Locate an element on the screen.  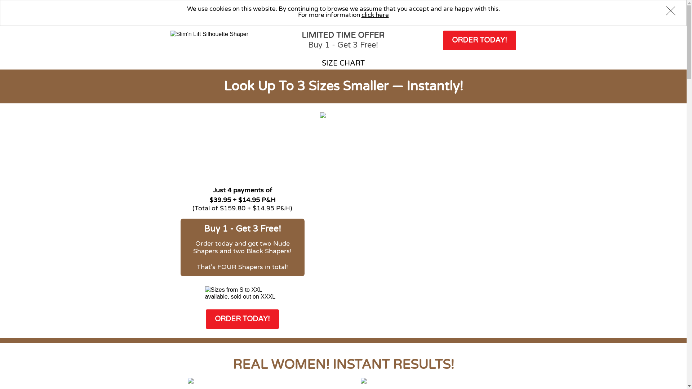
SIZE CHART is located at coordinates (343, 63).